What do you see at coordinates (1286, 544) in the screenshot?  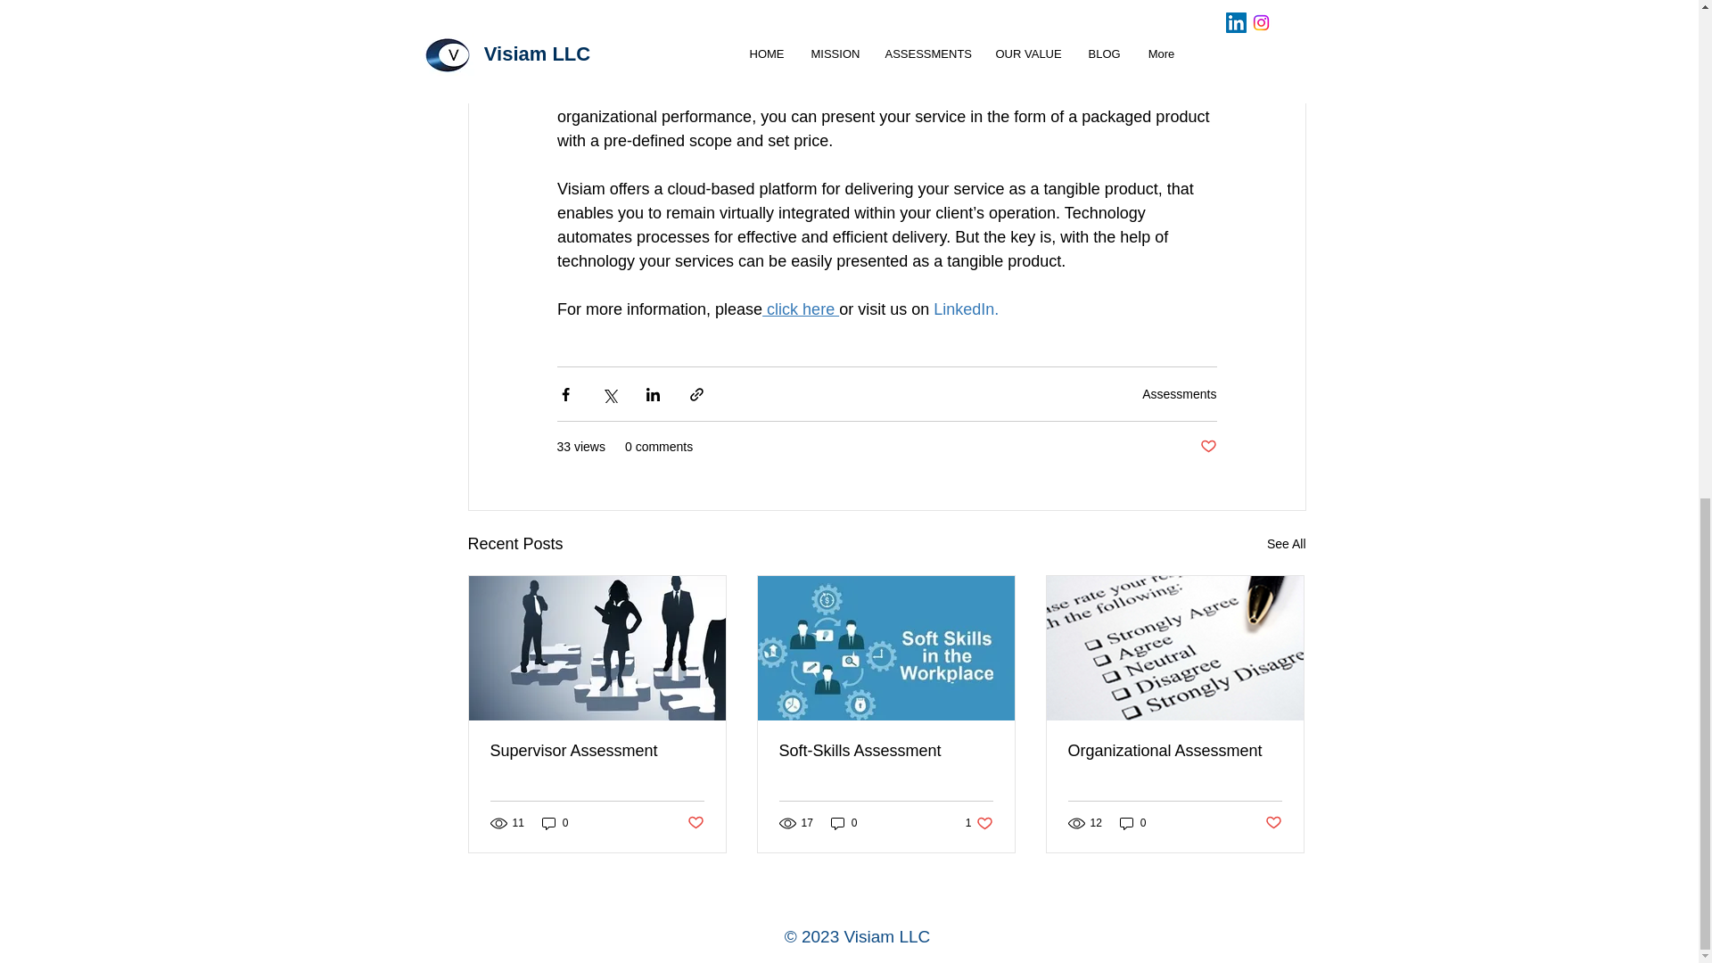 I see `See All` at bounding box center [1286, 544].